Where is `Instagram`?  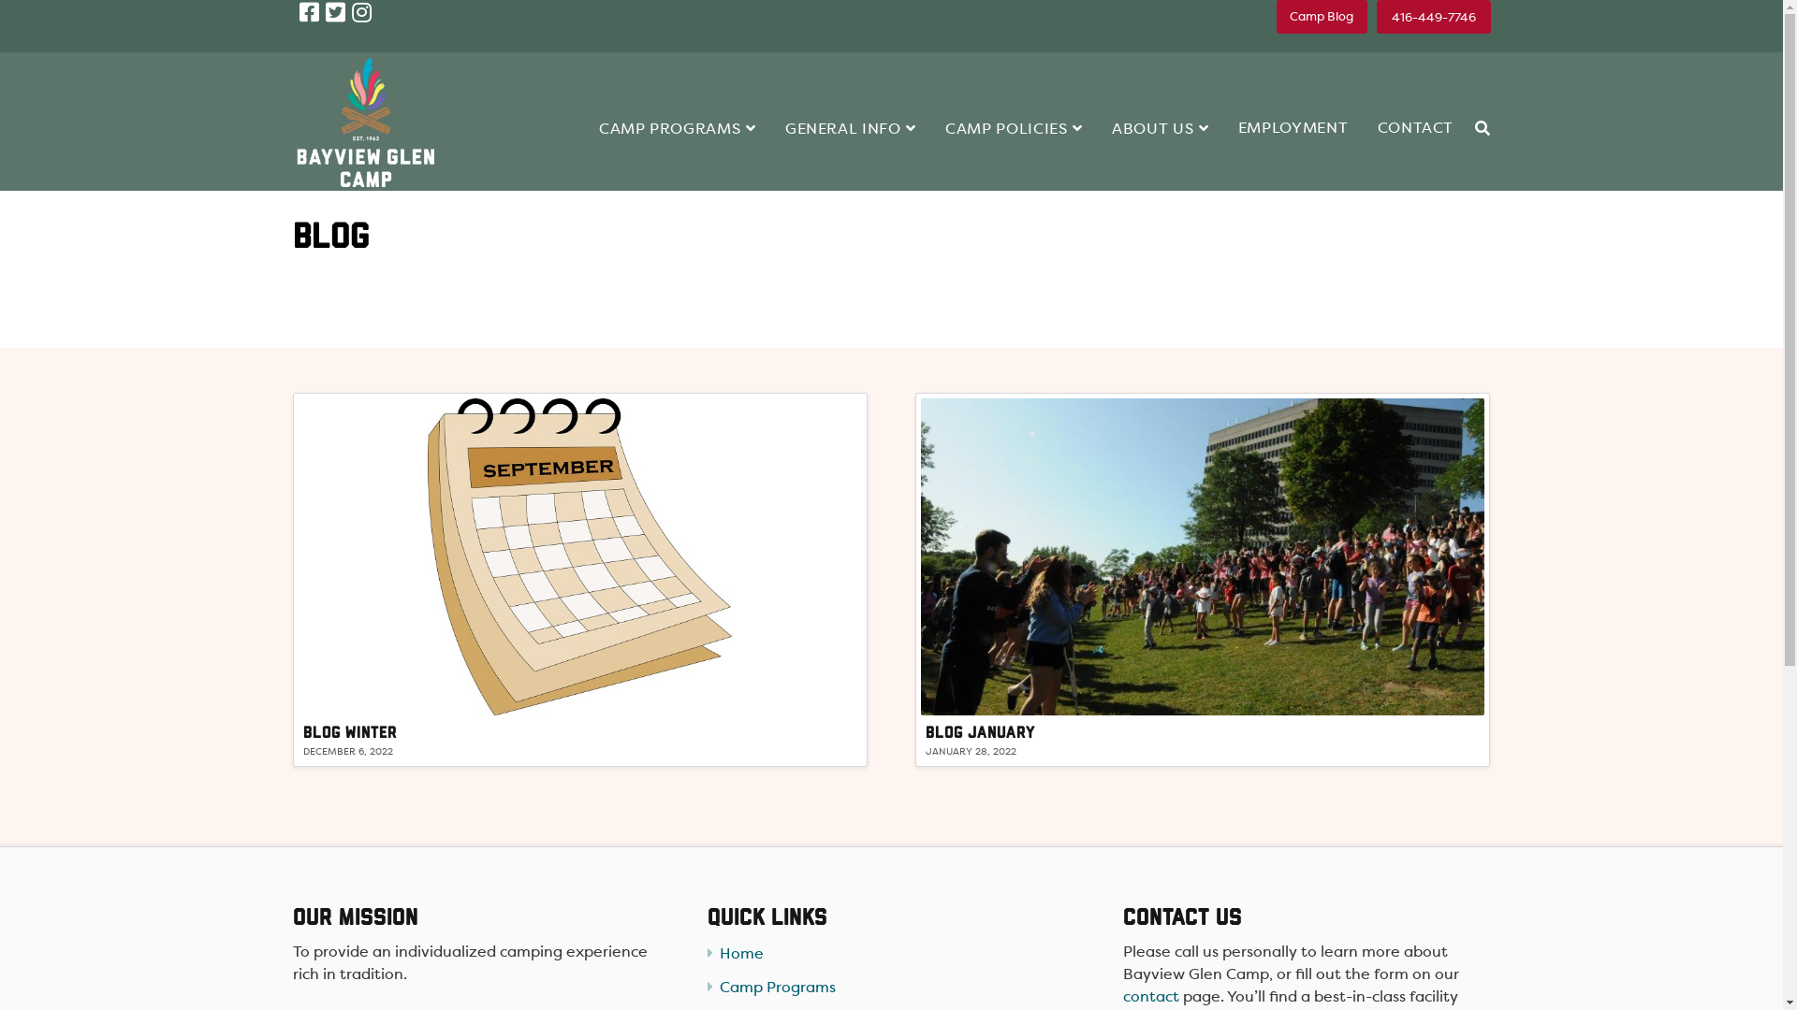
Instagram is located at coordinates (361, 12).